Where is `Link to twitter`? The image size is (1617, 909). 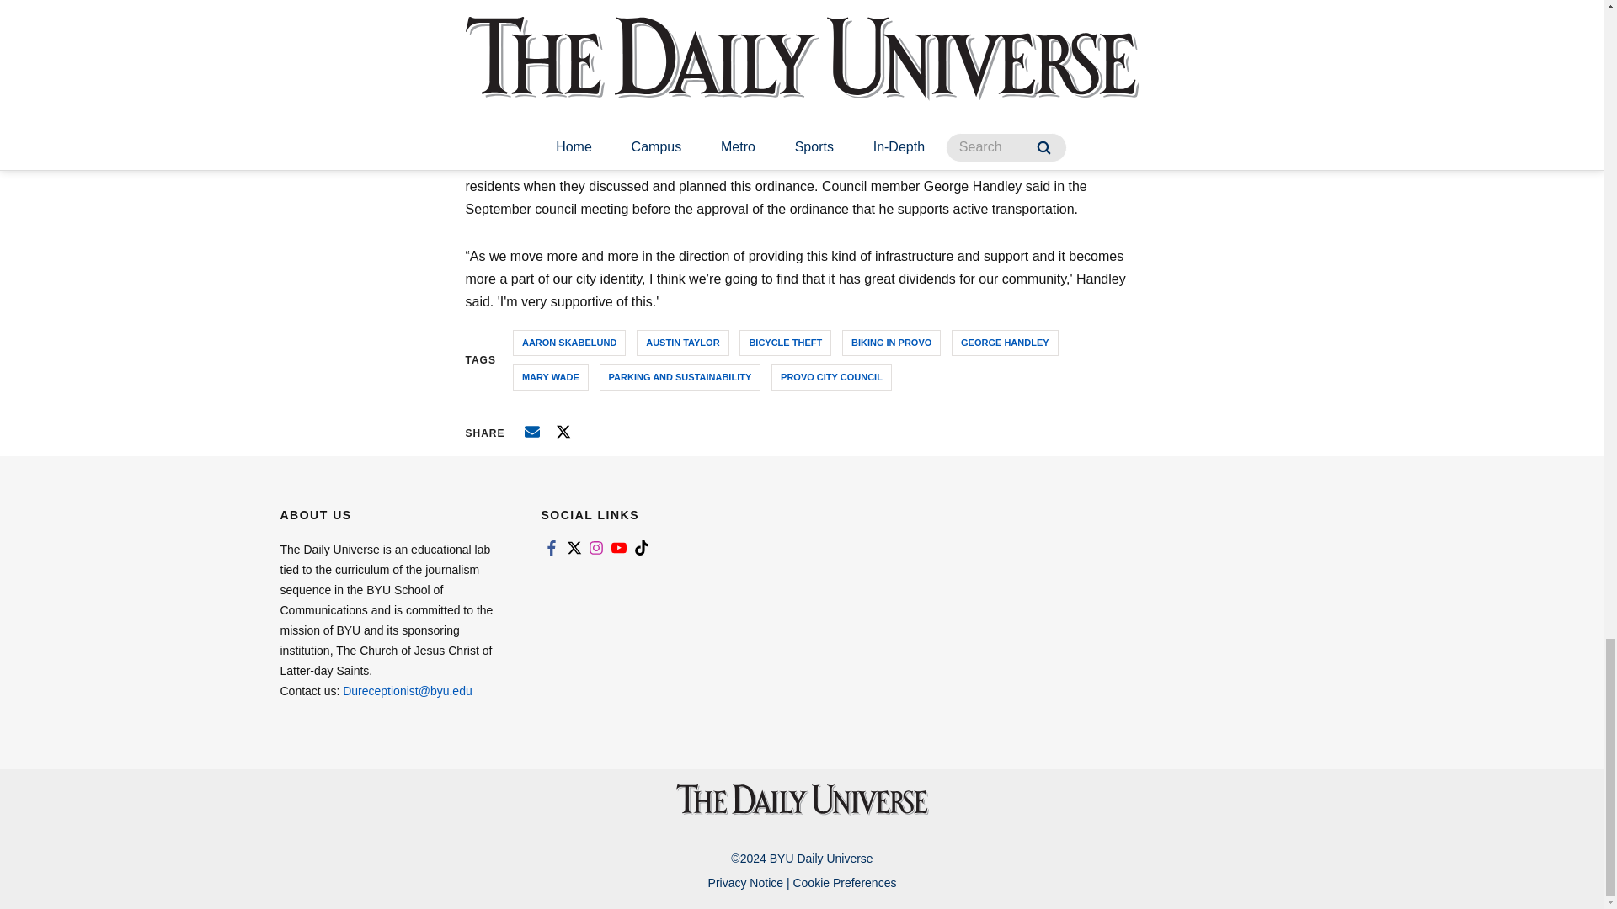
Link to twitter is located at coordinates (573, 547).